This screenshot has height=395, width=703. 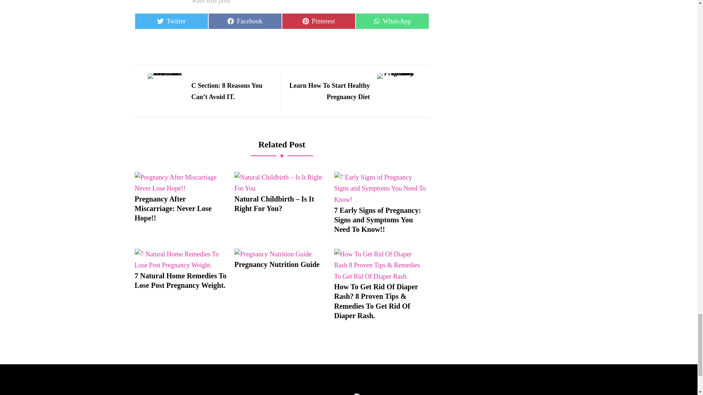 I want to click on 7 Natural Home Remedies To Lose Post Pregnancy Weight. 7, so click(x=181, y=183).